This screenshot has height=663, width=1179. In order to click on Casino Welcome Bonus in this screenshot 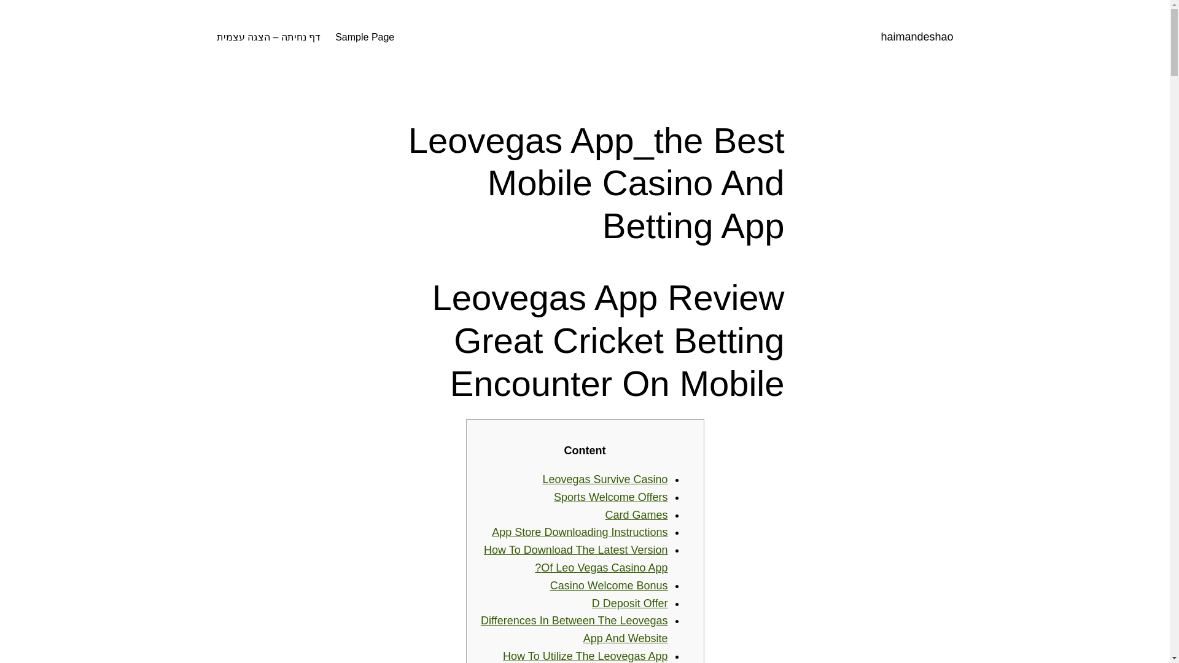, I will do `click(609, 586)`.